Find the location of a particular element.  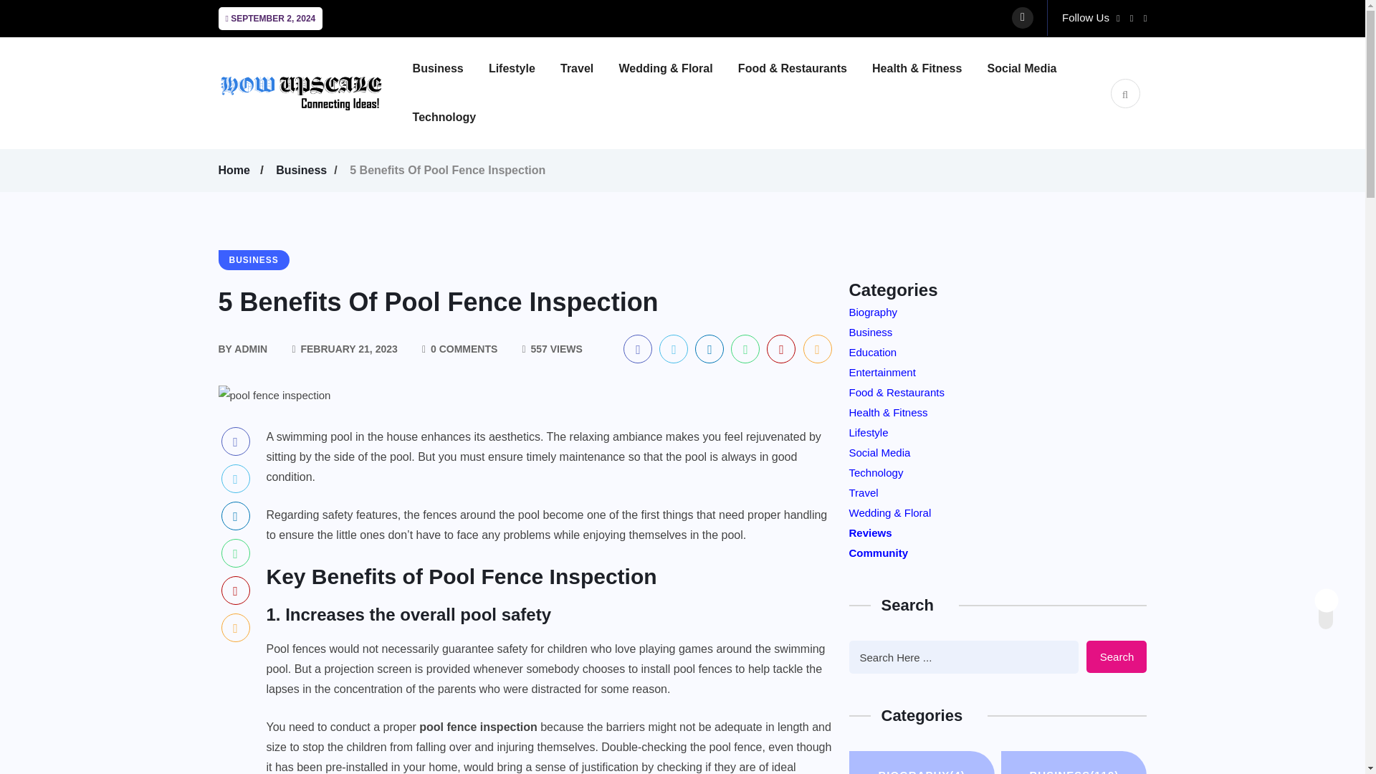

Technology is located at coordinates (456, 117).